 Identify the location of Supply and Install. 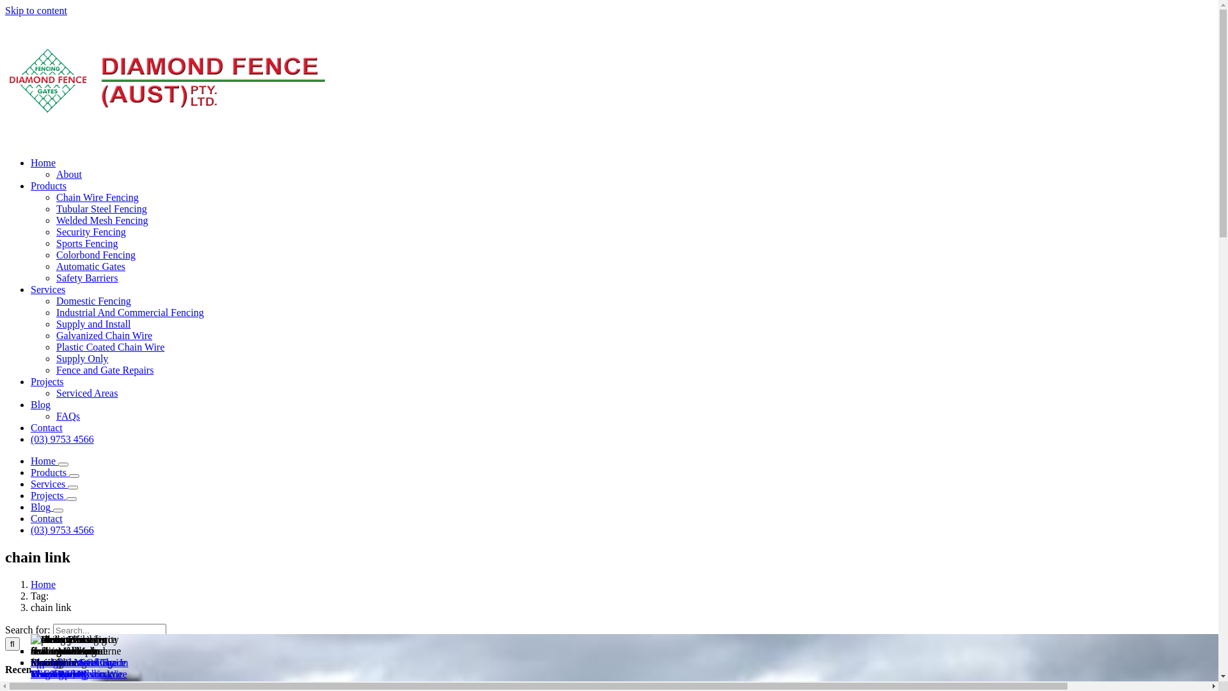
(93, 324).